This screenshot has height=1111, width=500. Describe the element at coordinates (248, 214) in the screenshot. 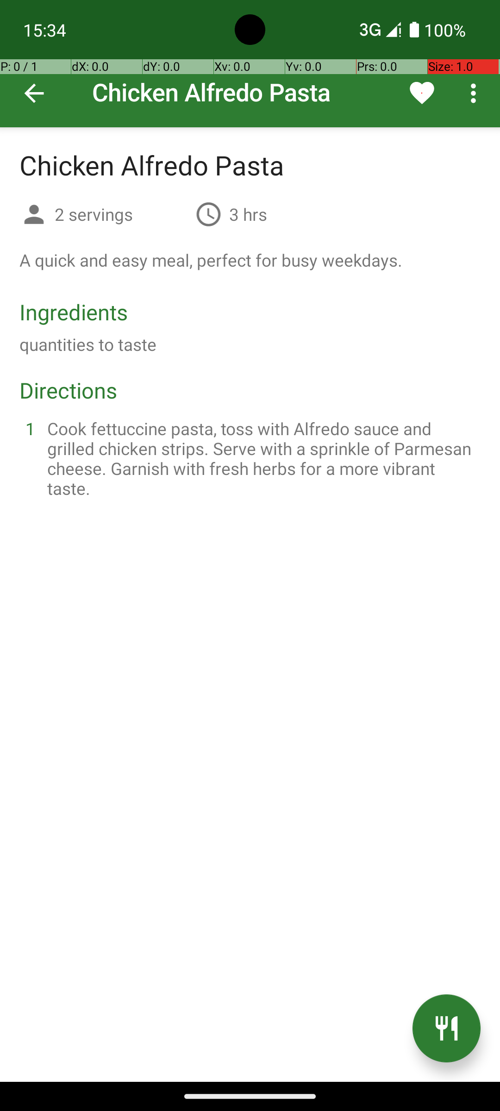

I see `3 hrs` at that location.